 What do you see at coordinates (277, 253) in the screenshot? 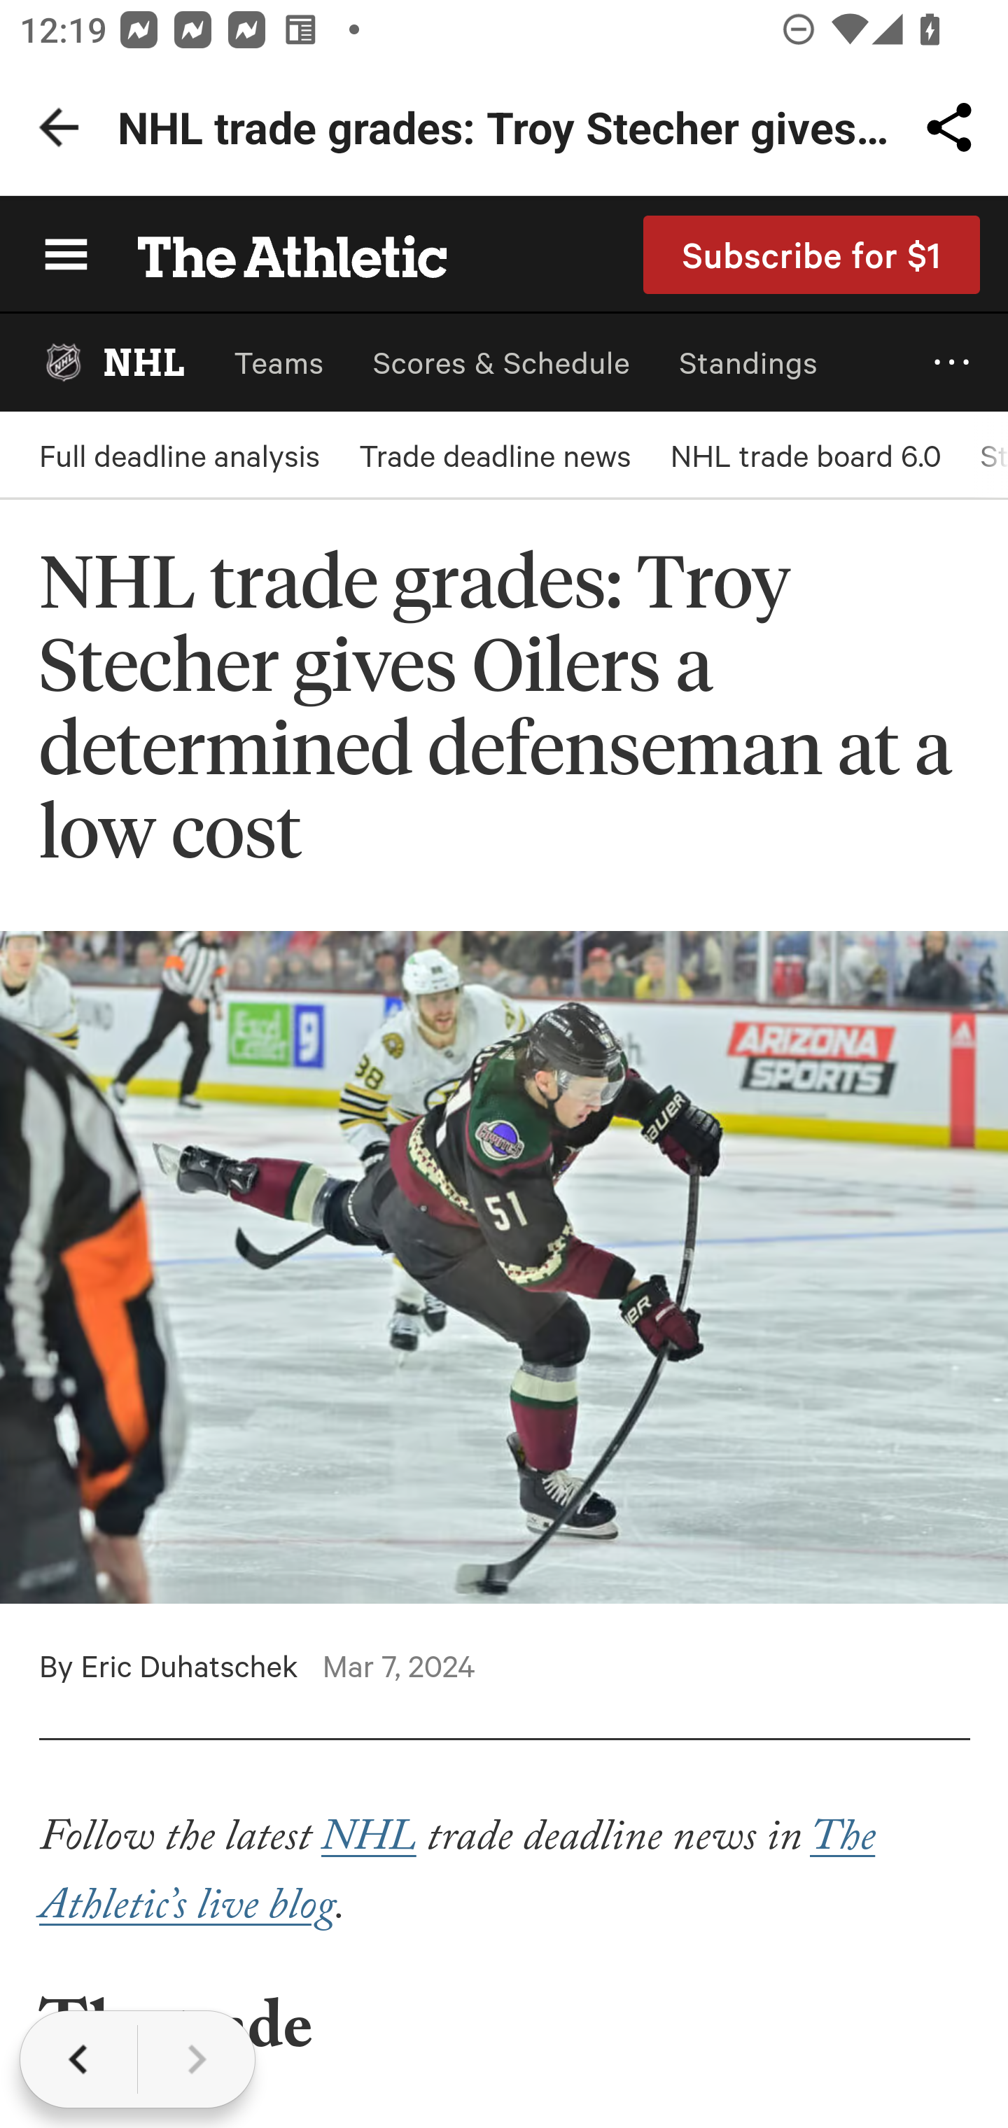
I see `The Athletic` at bounding box center [277, 253].